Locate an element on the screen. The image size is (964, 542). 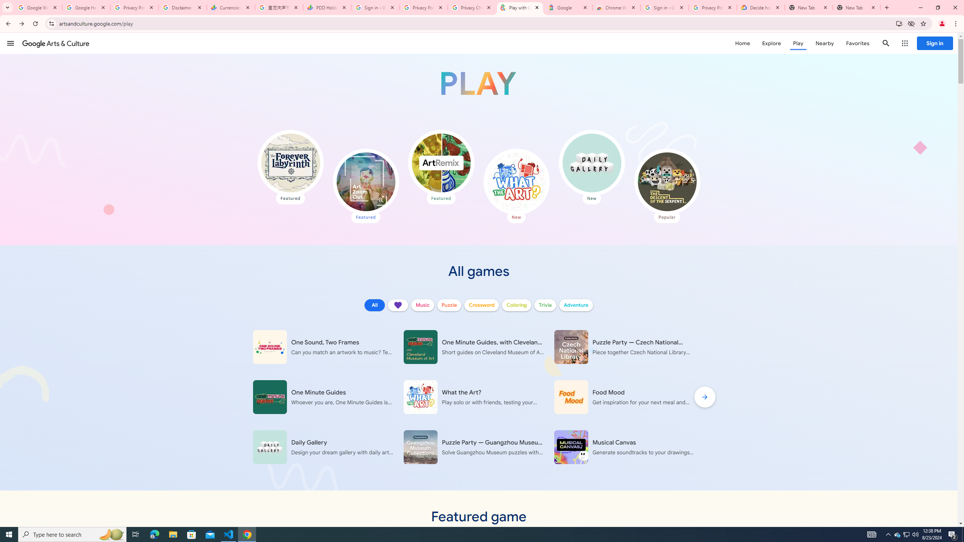
The Forever Labyrinth is located at coordinates (291, 163).